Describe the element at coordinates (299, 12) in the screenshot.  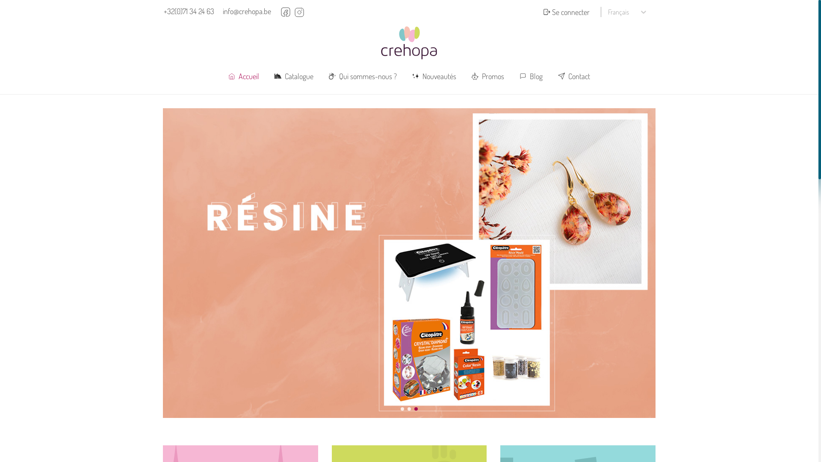
I see `Instagram crehopa` at that location.